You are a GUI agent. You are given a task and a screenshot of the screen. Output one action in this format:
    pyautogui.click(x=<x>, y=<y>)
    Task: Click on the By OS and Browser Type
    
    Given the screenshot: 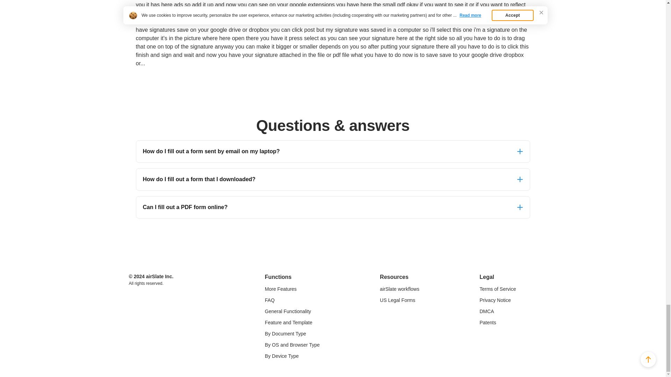 What is the action you would take?
    pyautogui.click(x=292, y=344)
    